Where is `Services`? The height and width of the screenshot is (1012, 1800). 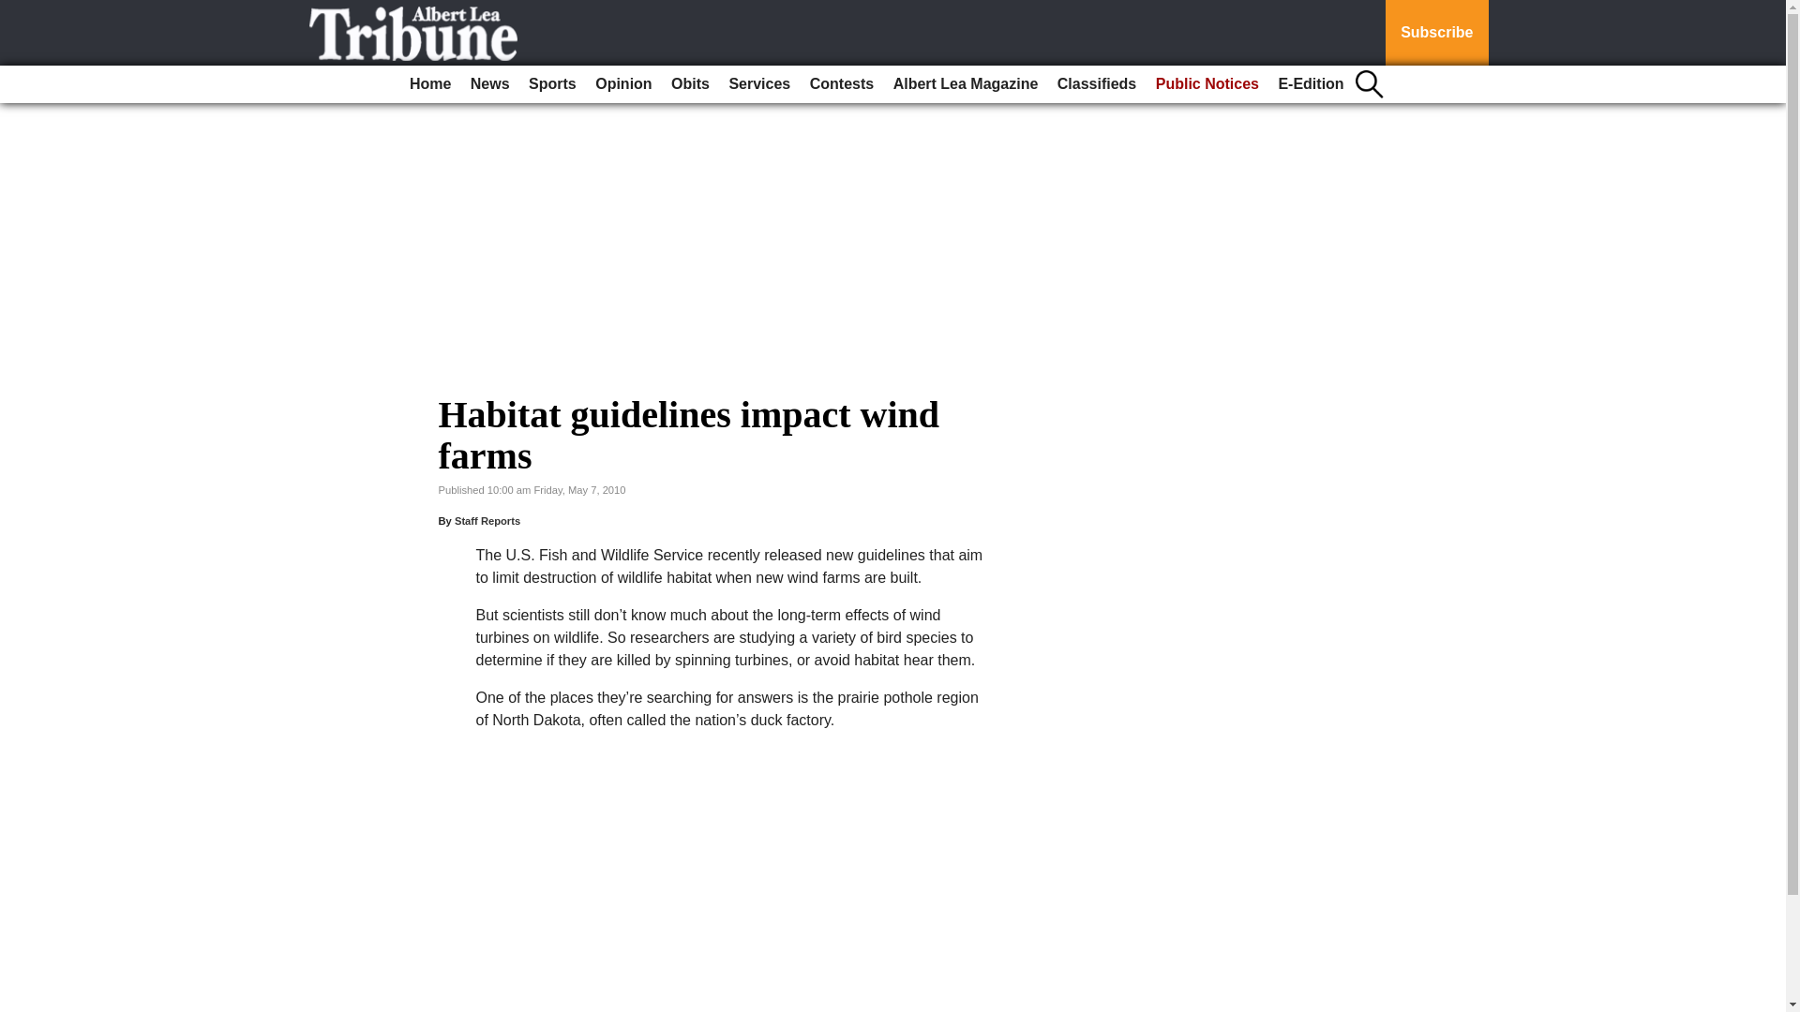 Services is located at coordinates (759, 84).